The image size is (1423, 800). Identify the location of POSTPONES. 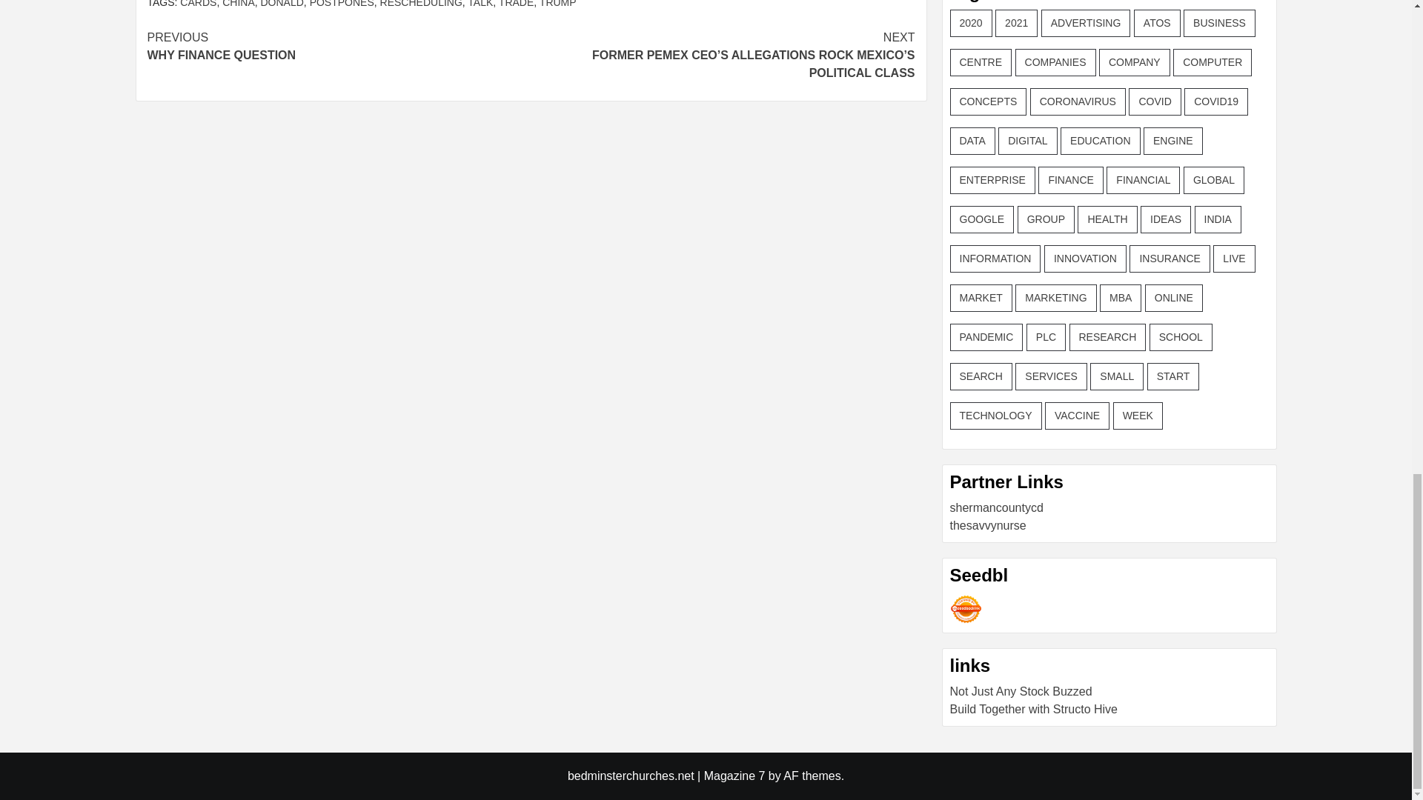
(342, 4).